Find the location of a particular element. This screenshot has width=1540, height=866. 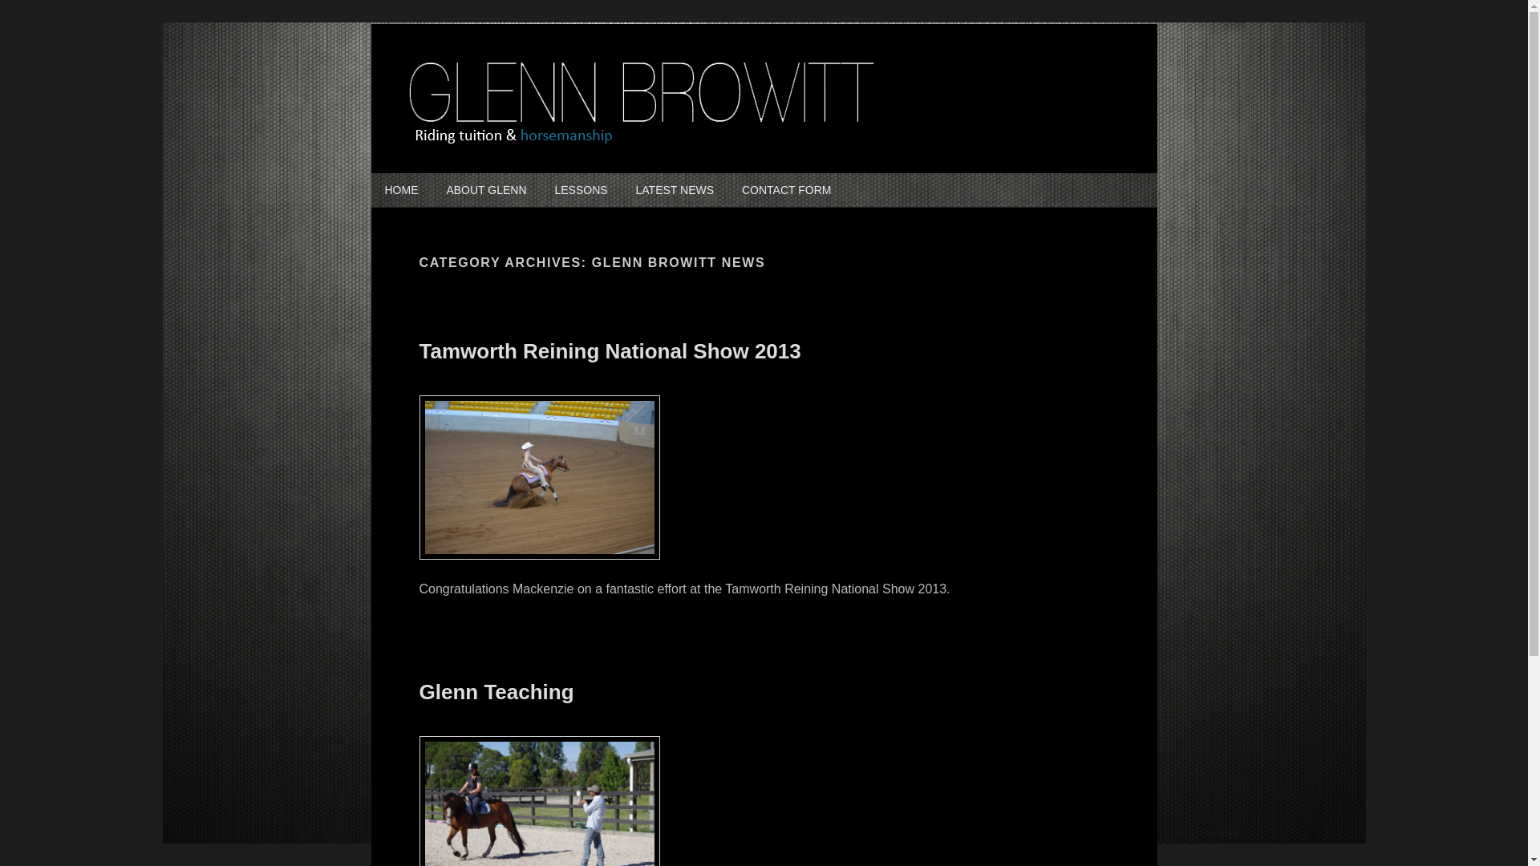

ABOUT GLENN is located at coordinates (486, 190).